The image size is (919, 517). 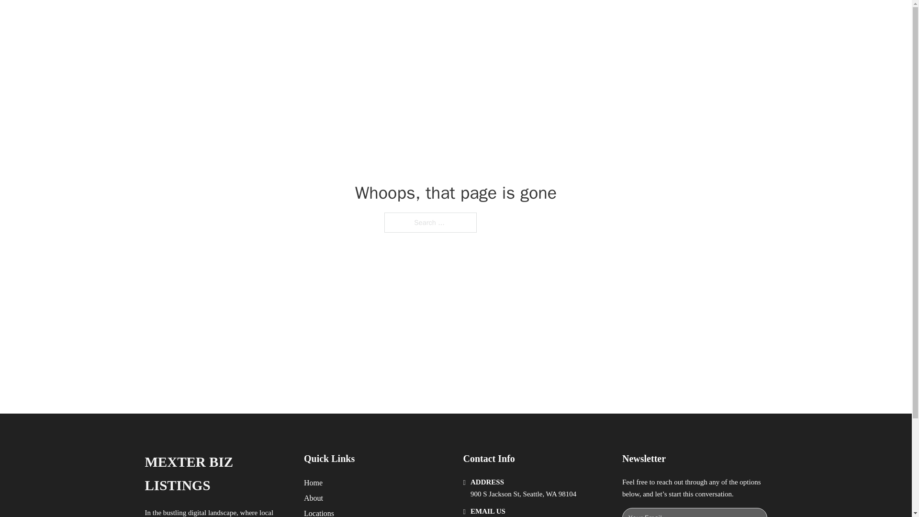 What do you see at coordinates (313, 483) in the screenshot?
I see `Home` at bounding box center [313, 483].